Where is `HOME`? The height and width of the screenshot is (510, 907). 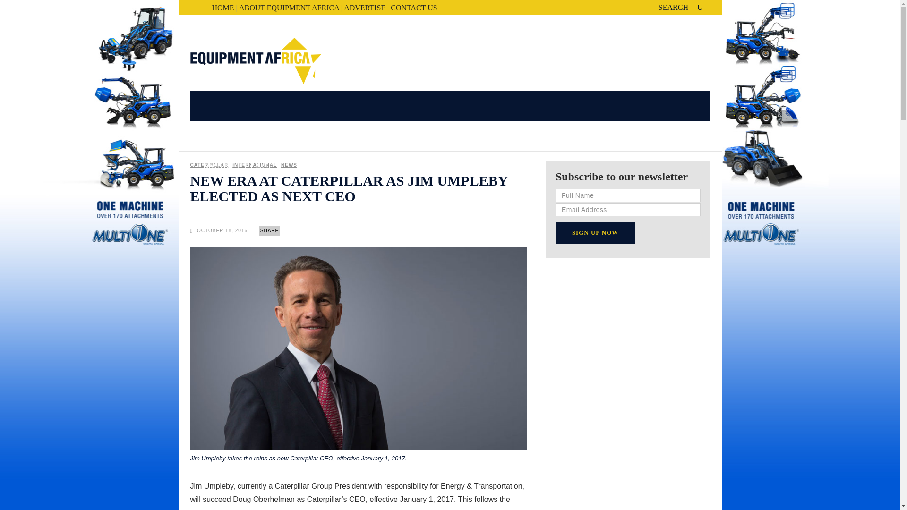 HOME is located at coordinates (222, 8).